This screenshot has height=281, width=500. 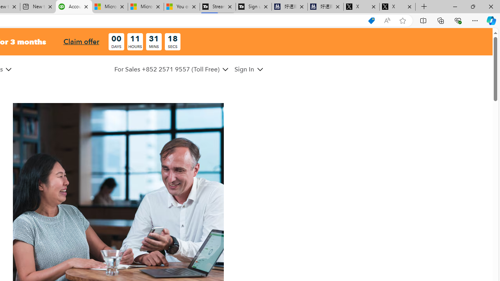 What do you see at coordinates (74, 7) in the screenshot?
I see `Accounting Software | QuickBooks Hong Kong` at bounding box center [74, 7].